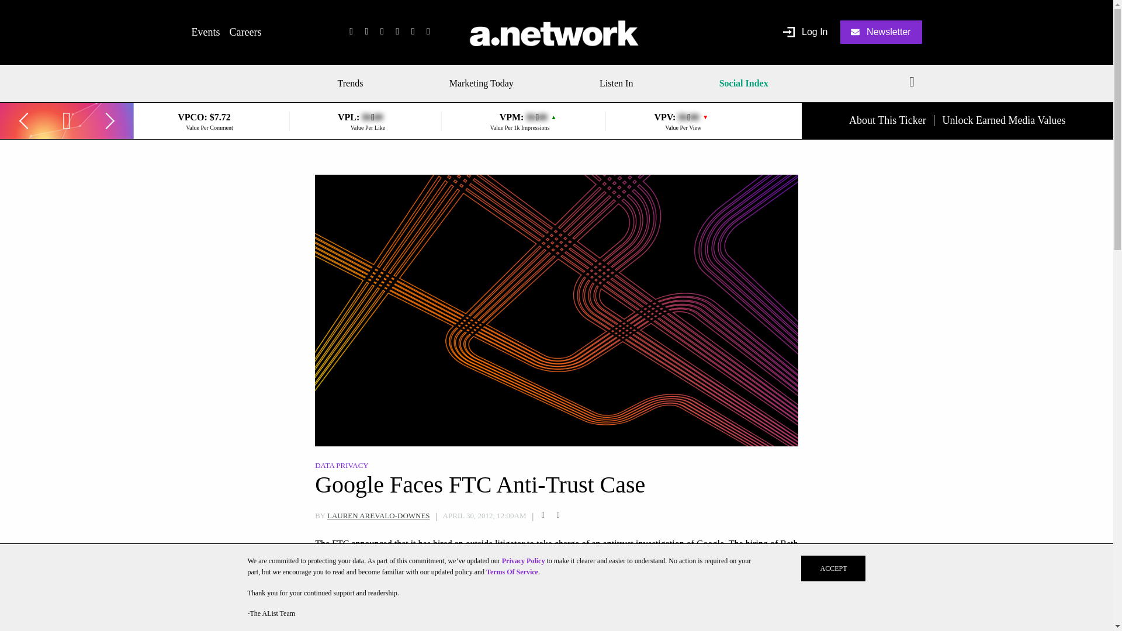  Describe the element at coordinates (482, 83) in the screenshot. I see `Marketing Today` at that location.